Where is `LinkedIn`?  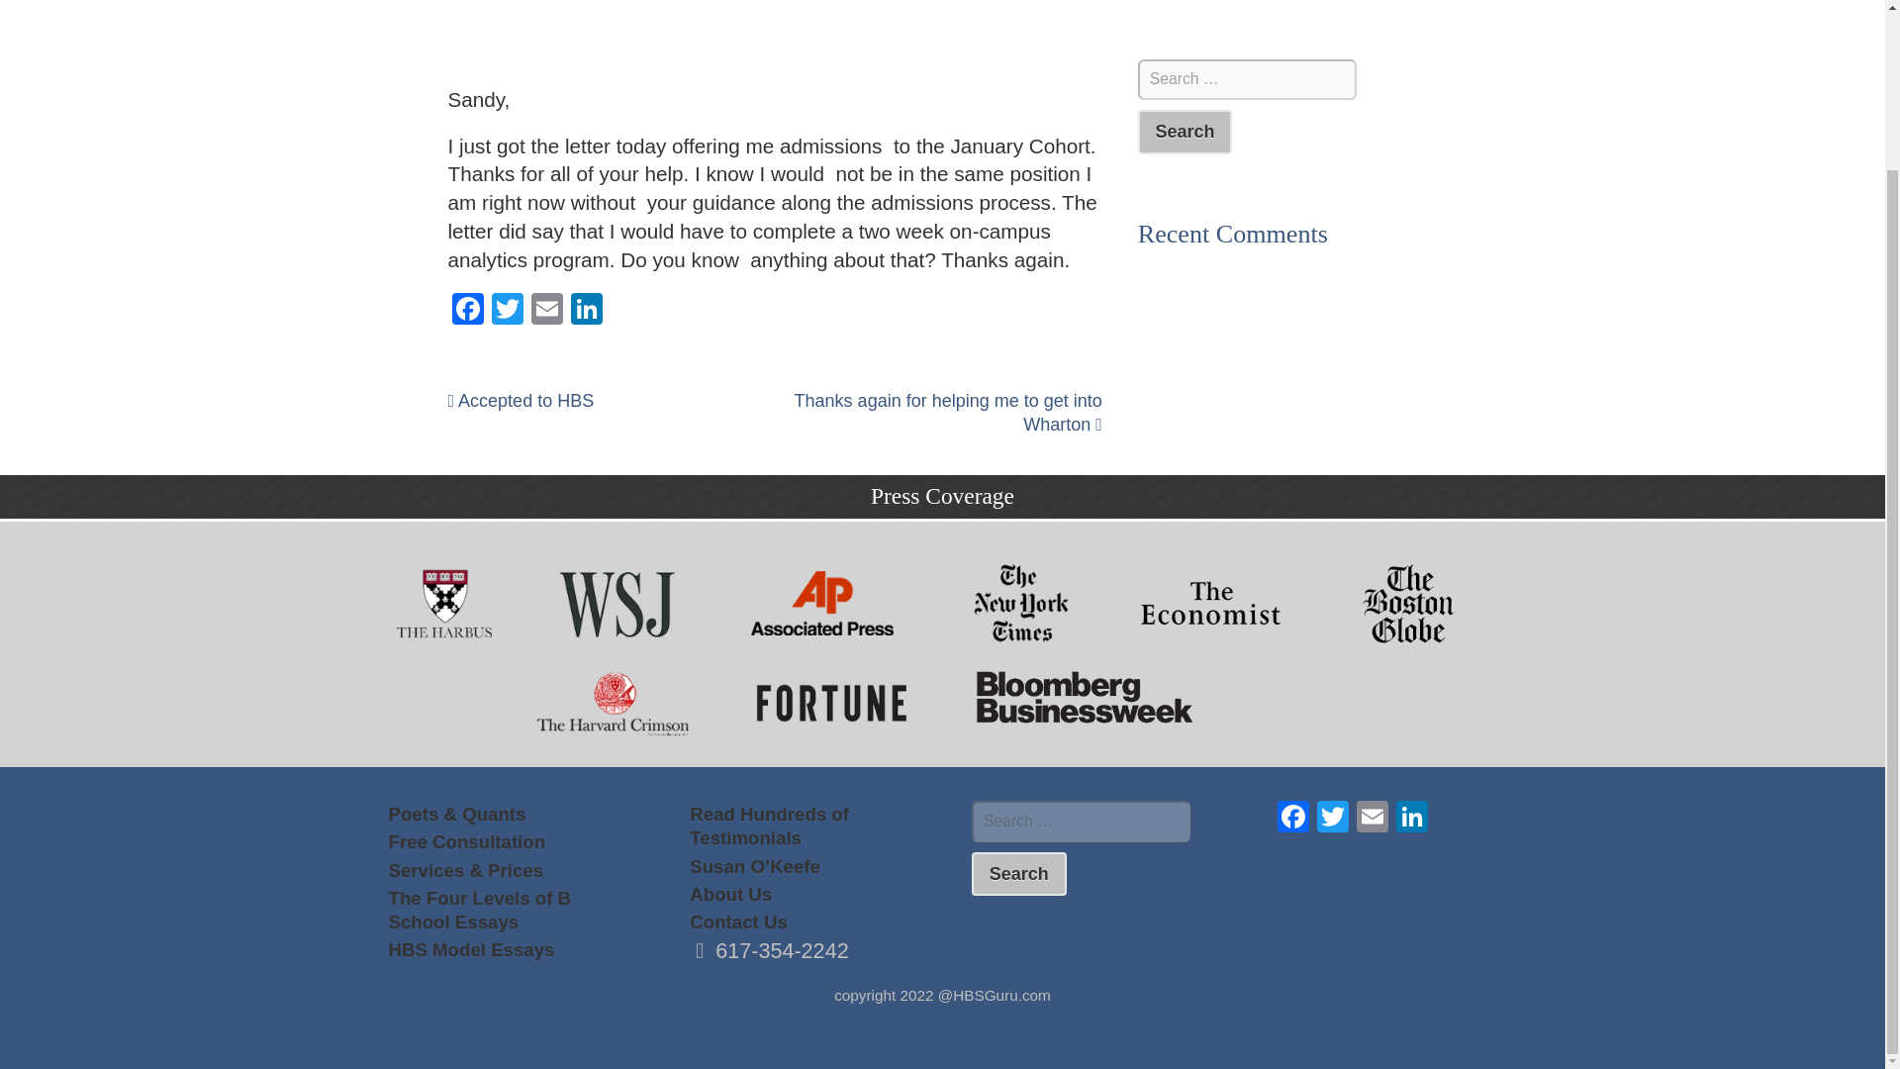
LinkedIn is located at coordinates (586, 311).